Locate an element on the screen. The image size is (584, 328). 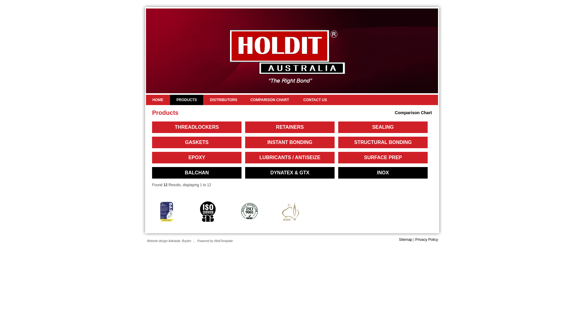
LUBRICANTS / ANTISEIZE is located at coordinates (290, 158).